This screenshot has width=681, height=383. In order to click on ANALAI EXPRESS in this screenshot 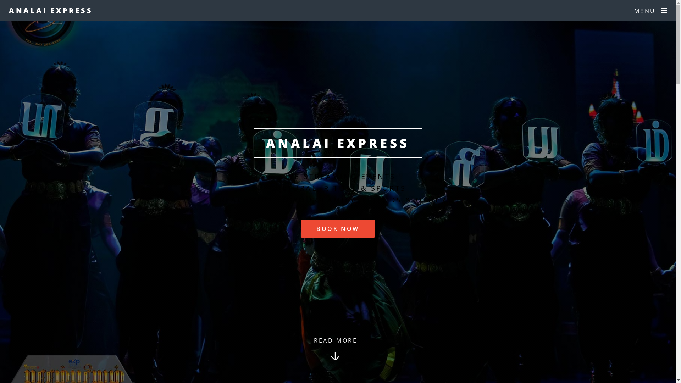, I will do `click(51, 11)`.